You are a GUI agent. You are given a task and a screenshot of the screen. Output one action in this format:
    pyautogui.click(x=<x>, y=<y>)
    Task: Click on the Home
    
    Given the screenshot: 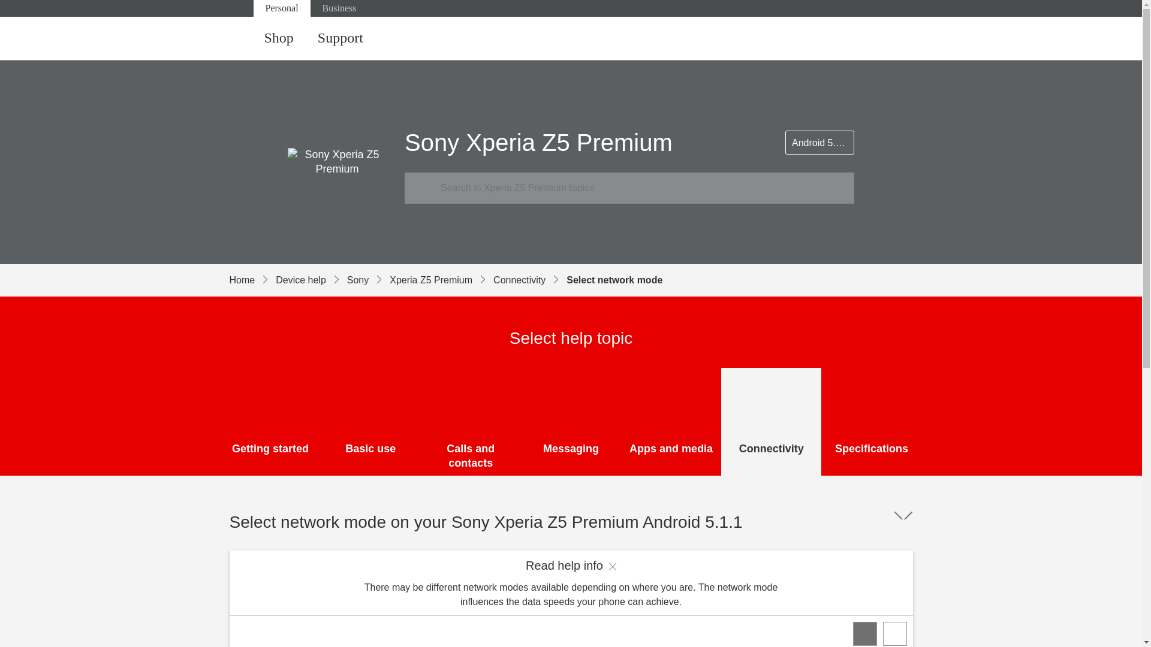 What is the action you would take?
    pyautogui.click(x=252, y=280)
    